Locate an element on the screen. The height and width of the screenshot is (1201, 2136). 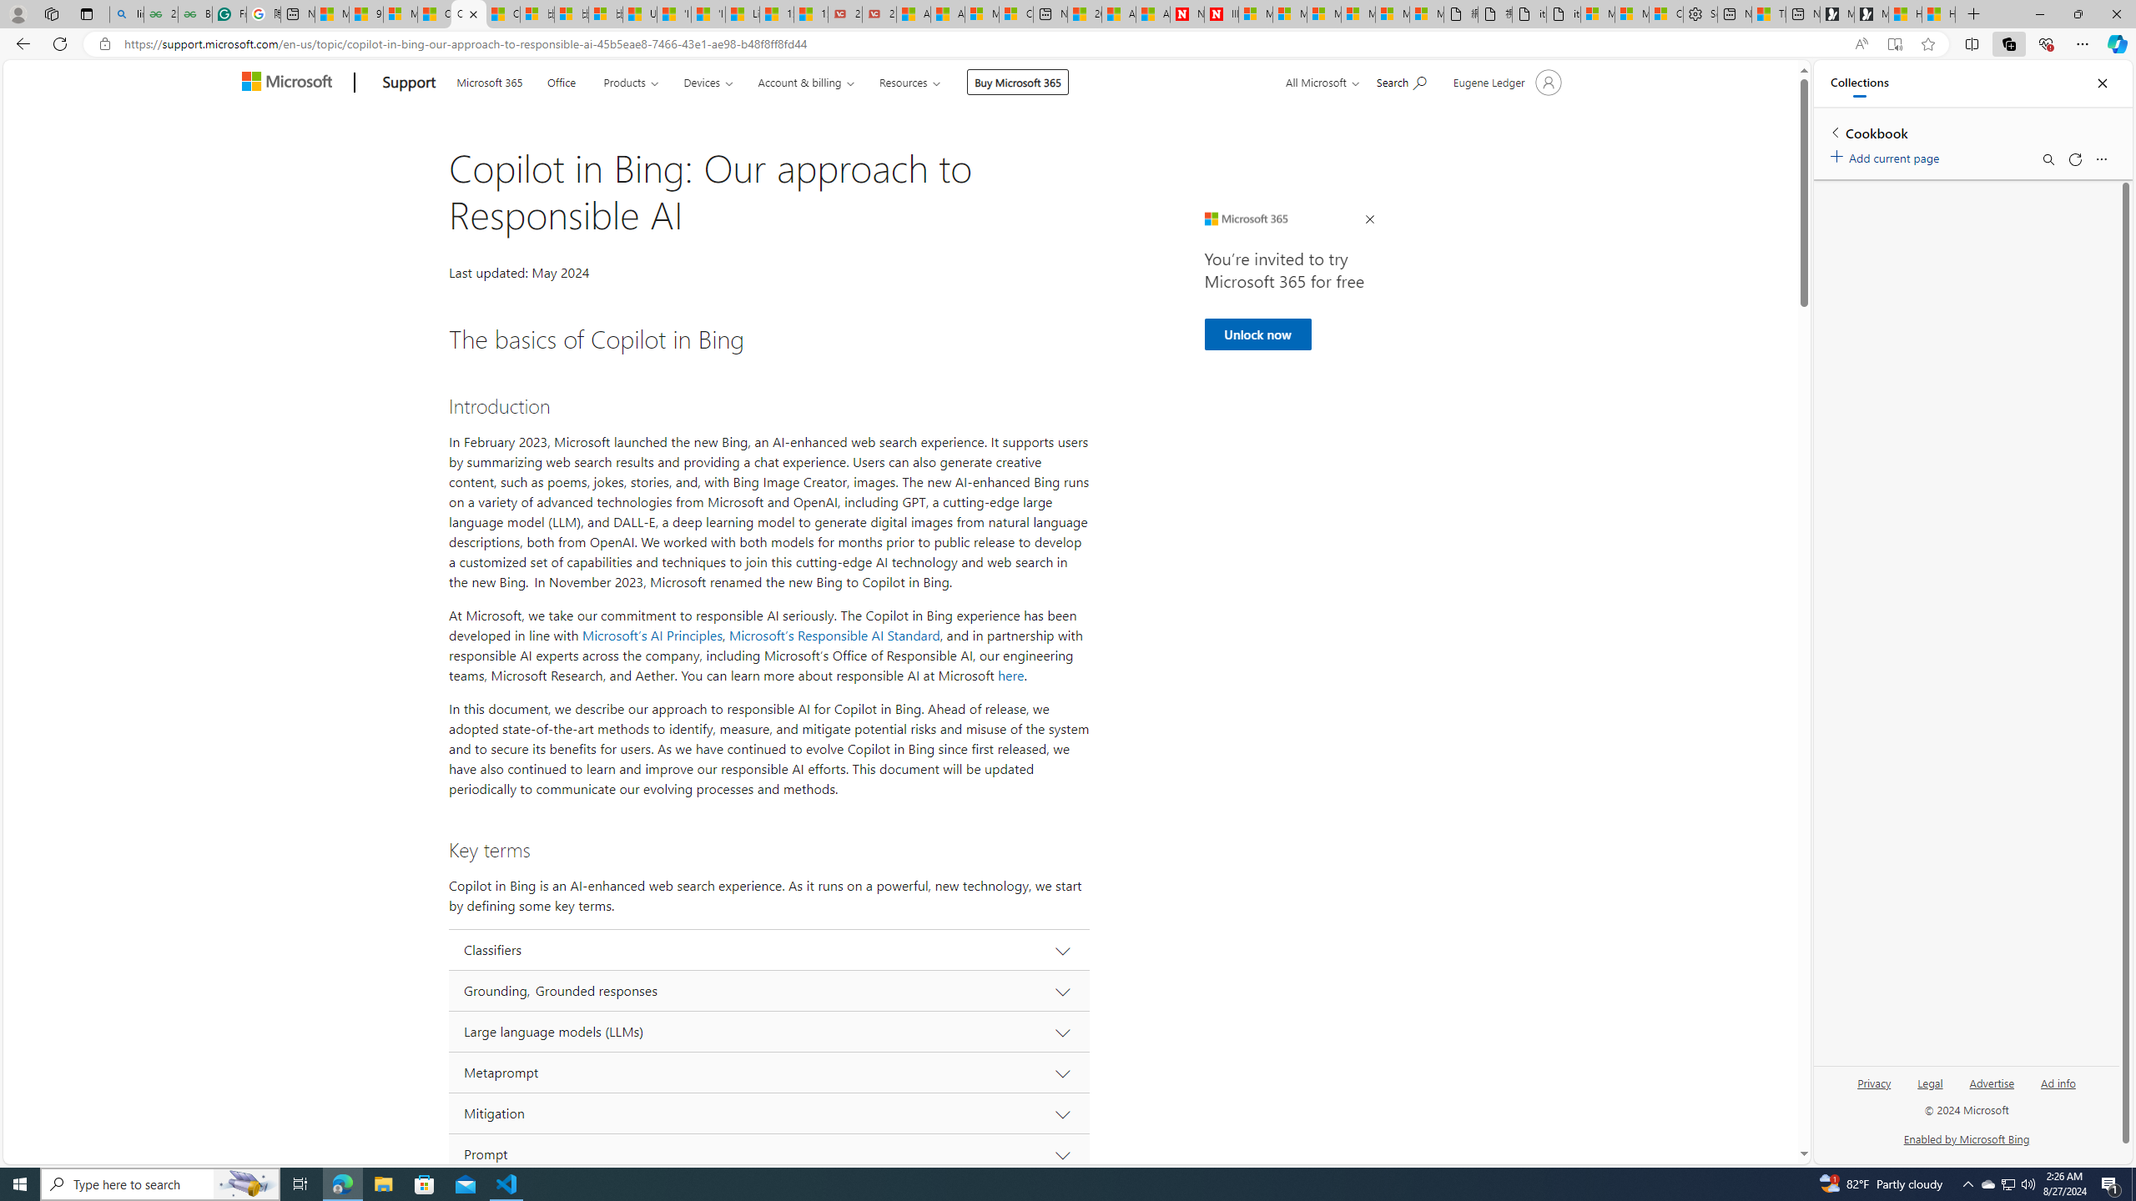
25 Basic Linux Commands For Beginners - GeeksforGeeks is located at coordinates (160, 14).